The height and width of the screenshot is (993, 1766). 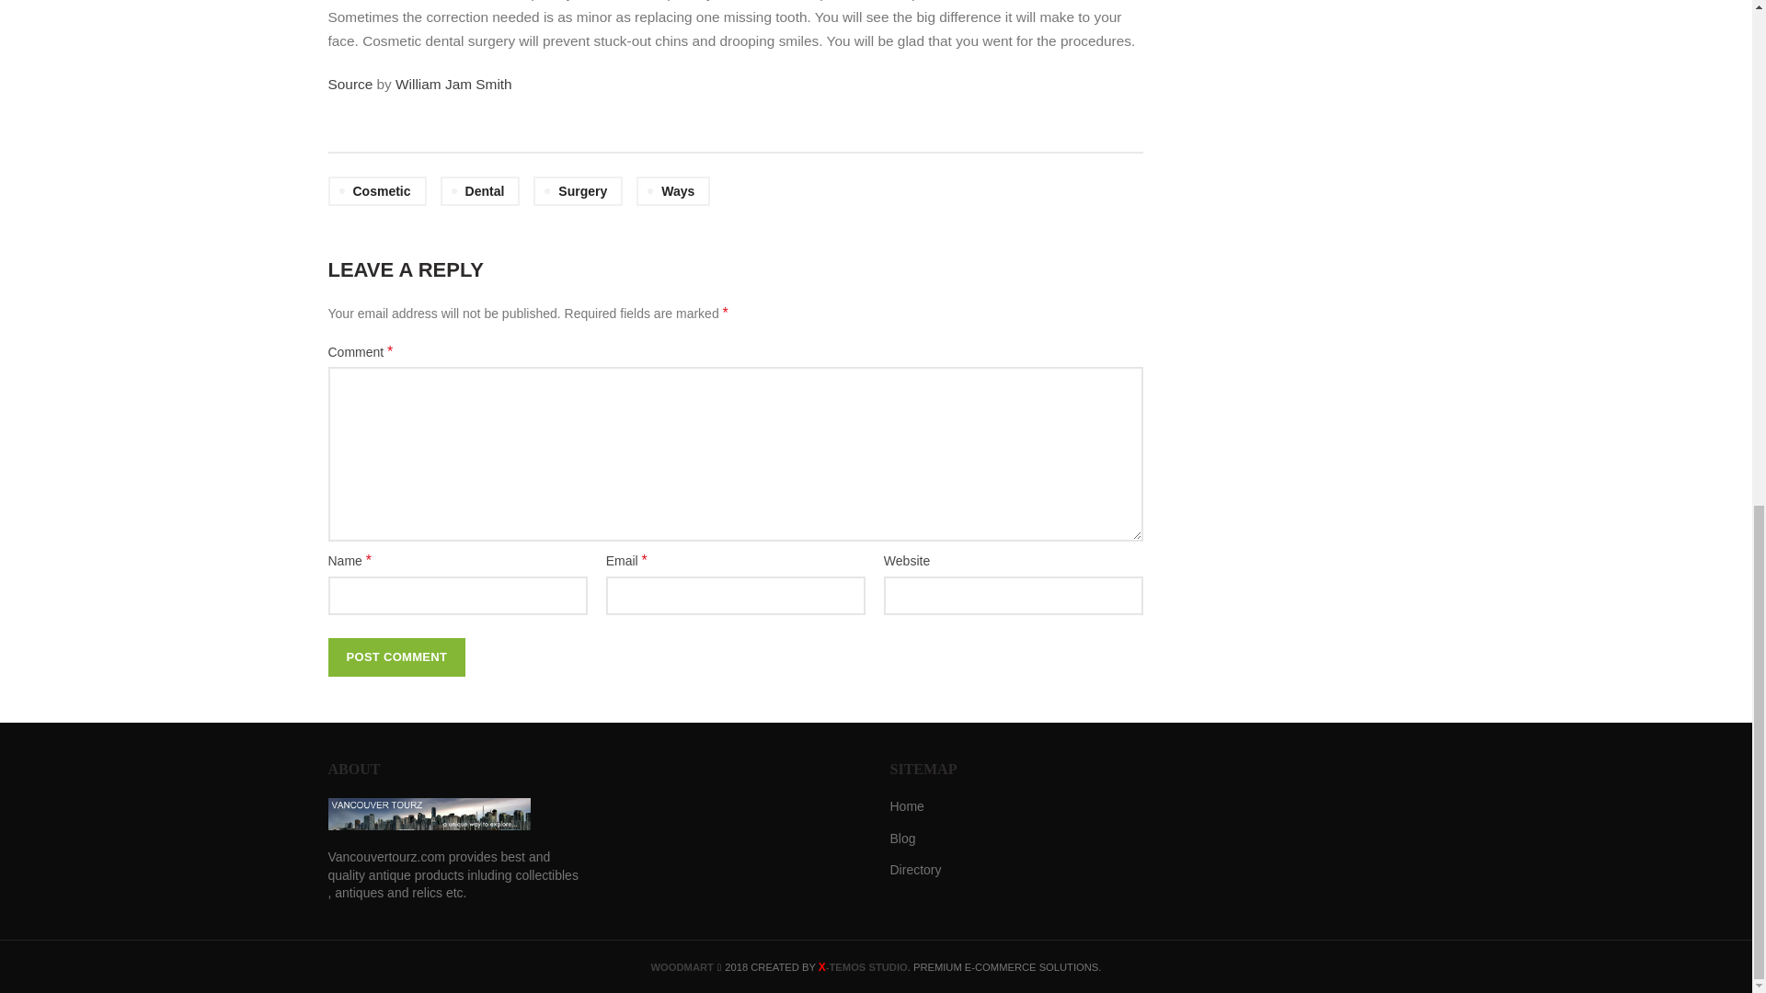 I want to click on William Jam Smith, so click(x=453, y=85).